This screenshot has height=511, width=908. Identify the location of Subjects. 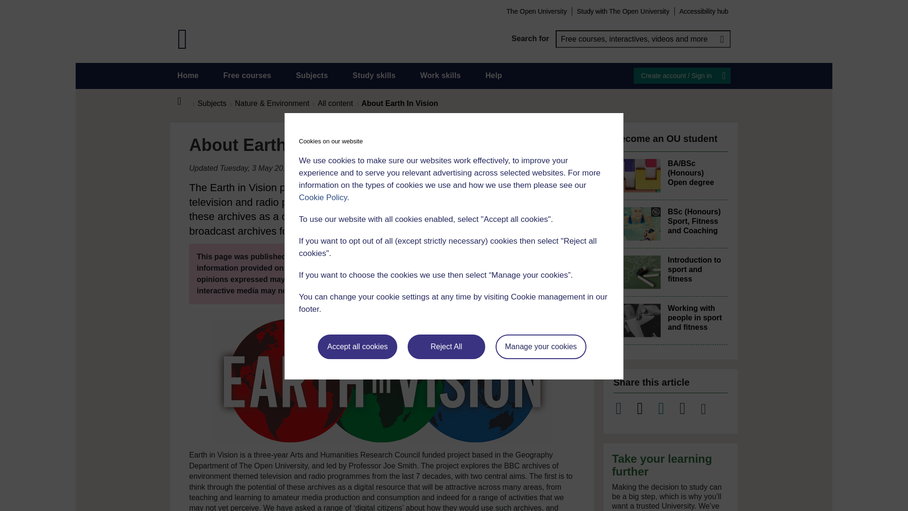
(312, 76).